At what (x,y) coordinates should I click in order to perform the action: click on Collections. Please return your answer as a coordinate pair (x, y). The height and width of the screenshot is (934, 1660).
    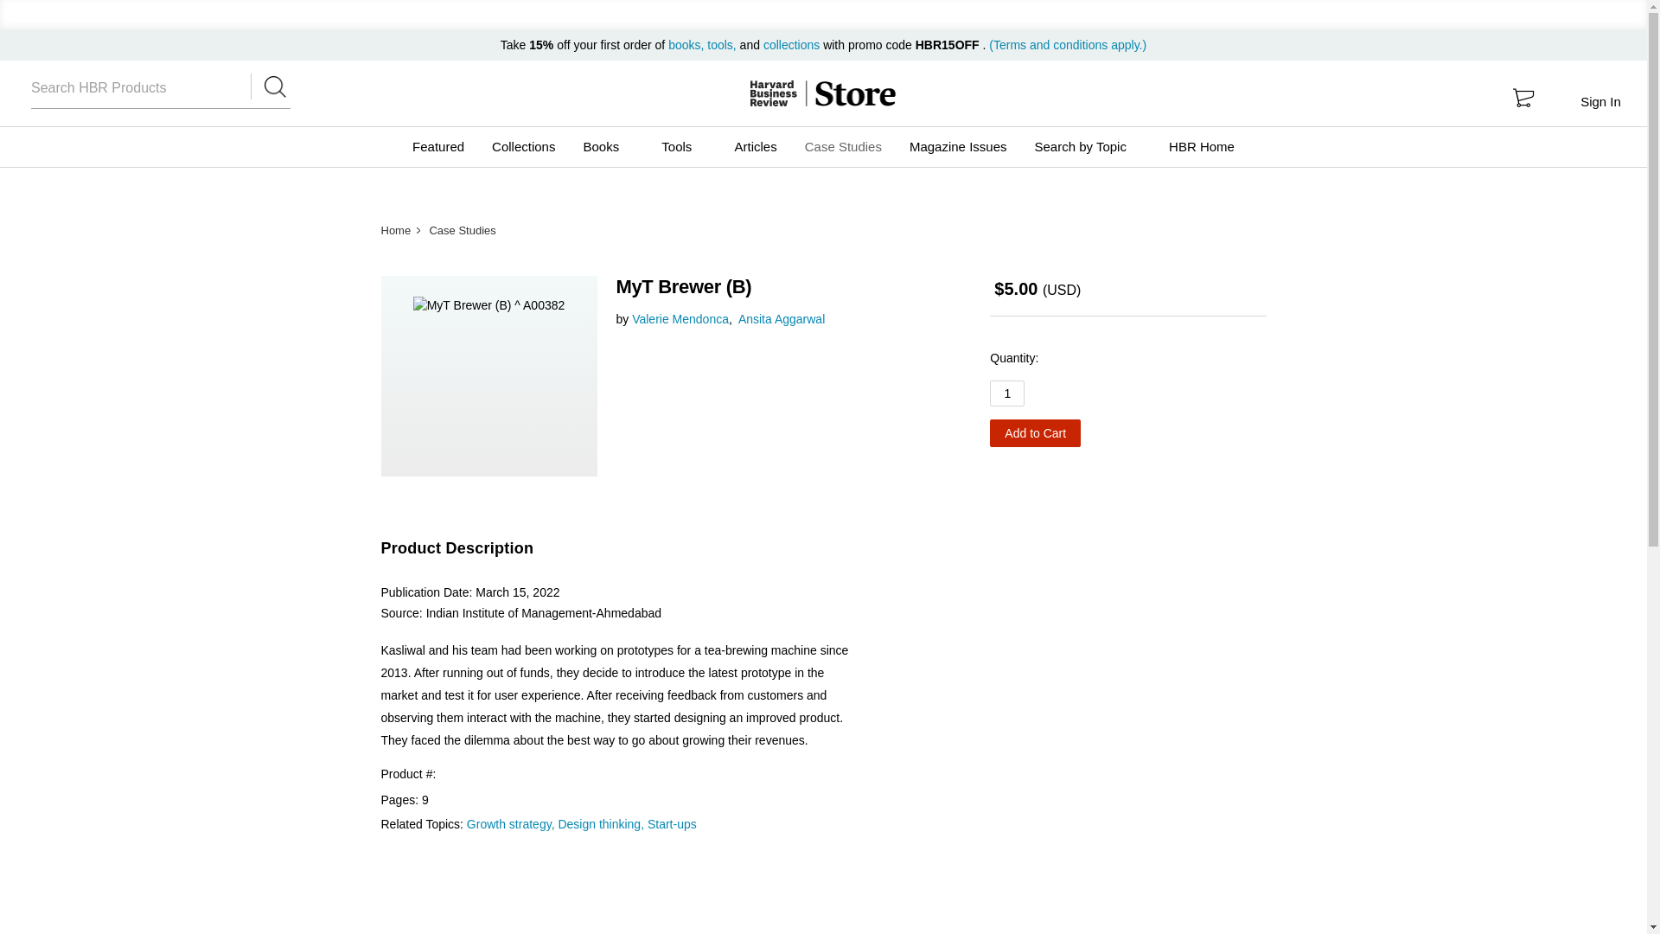
    Looking at the image, I should click on (523, 147).